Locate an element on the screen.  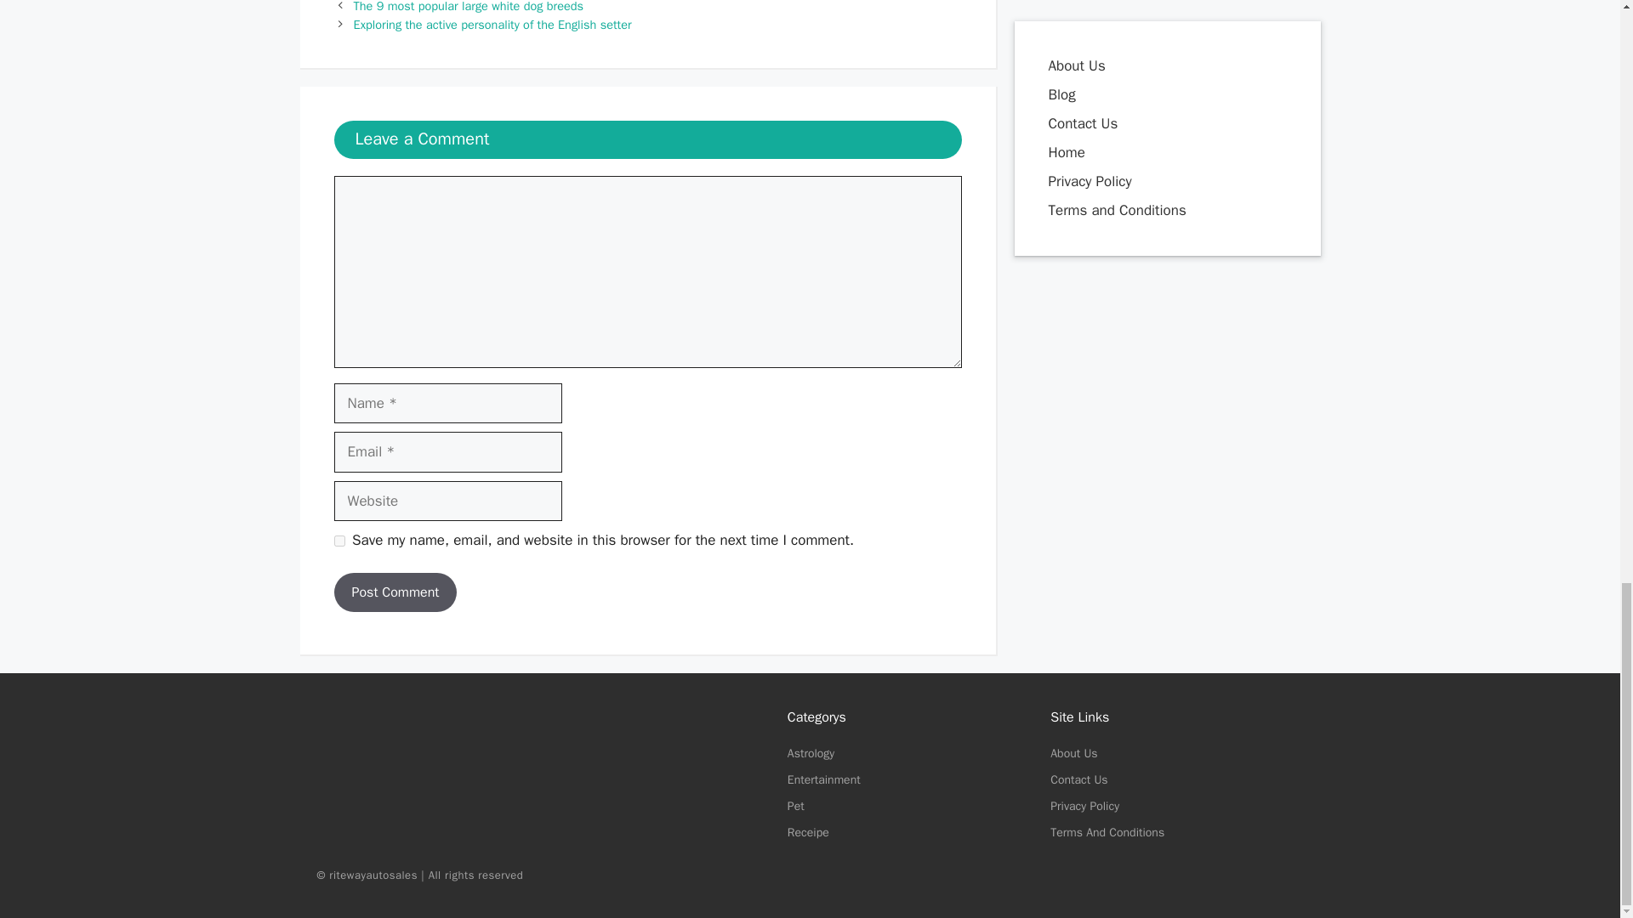
Terms and Conditions is located at coordinates (1116, 150).